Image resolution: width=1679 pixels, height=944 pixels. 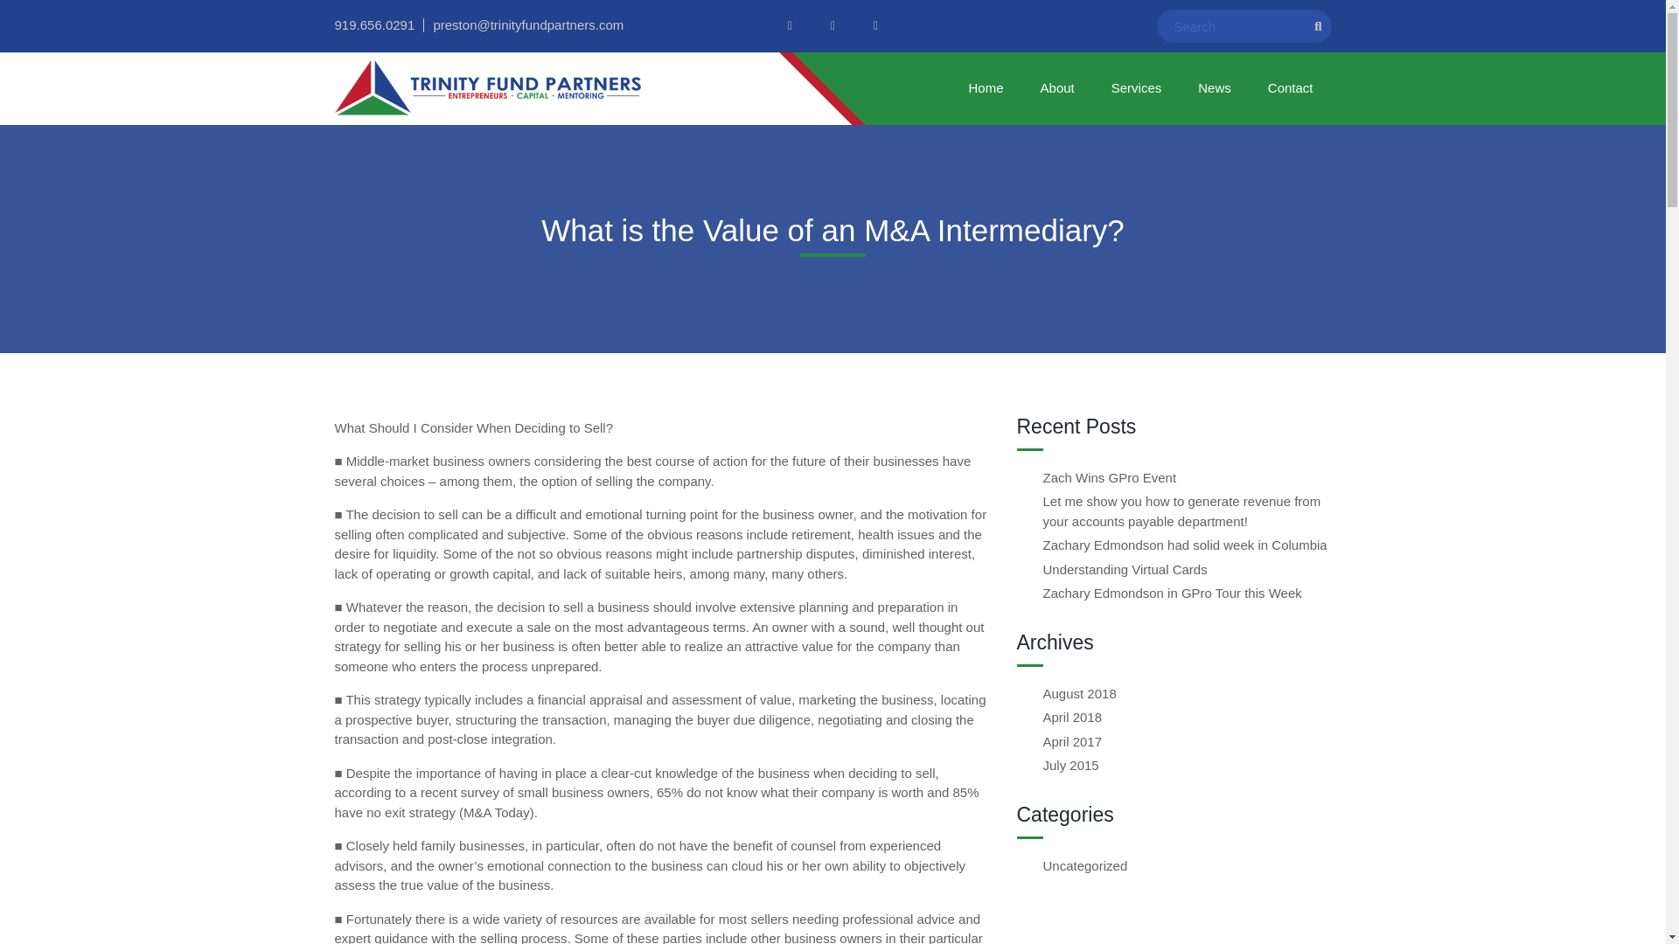 What do you see at coordinates (1057, 88) in the screenshot?
I see `About` at bounding box center [1057, 88].